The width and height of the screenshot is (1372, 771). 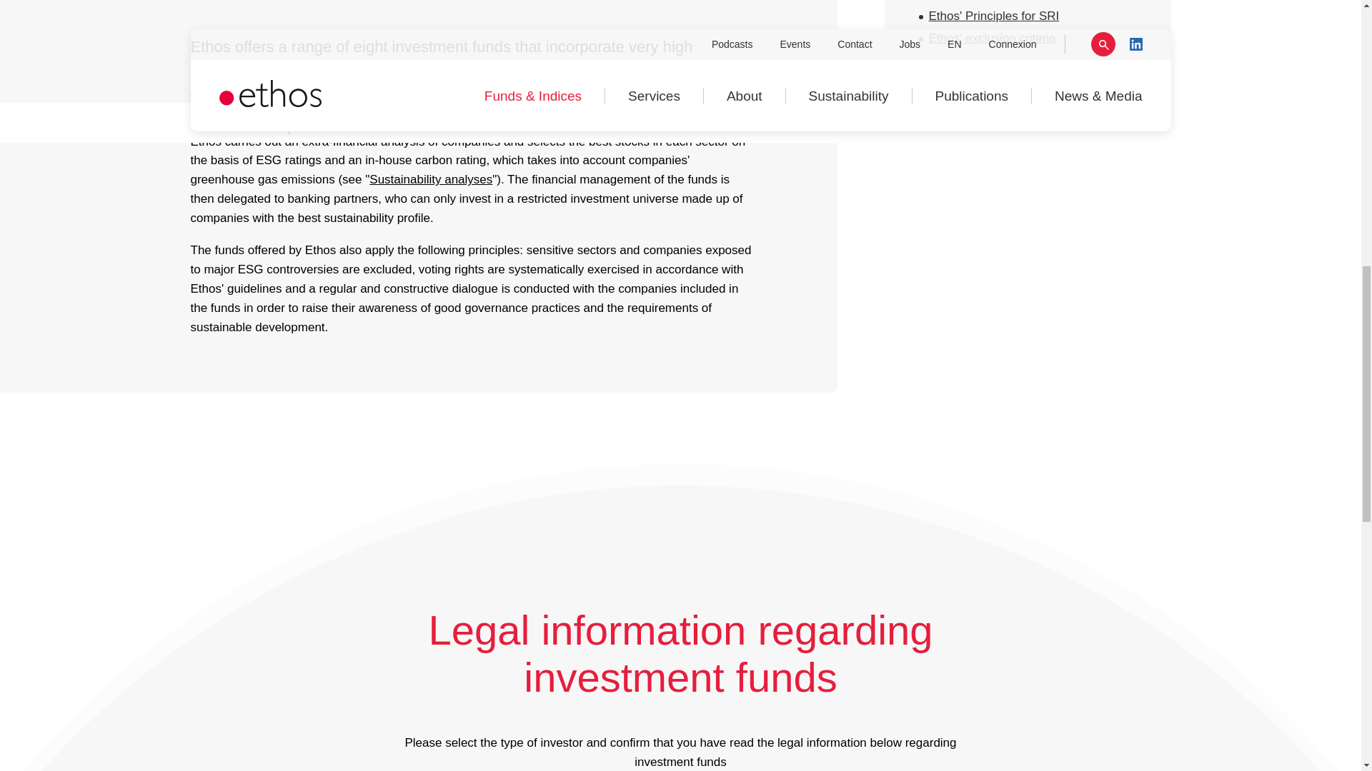 I want to click on Sustainability analyses, so click(x=430, y=179).